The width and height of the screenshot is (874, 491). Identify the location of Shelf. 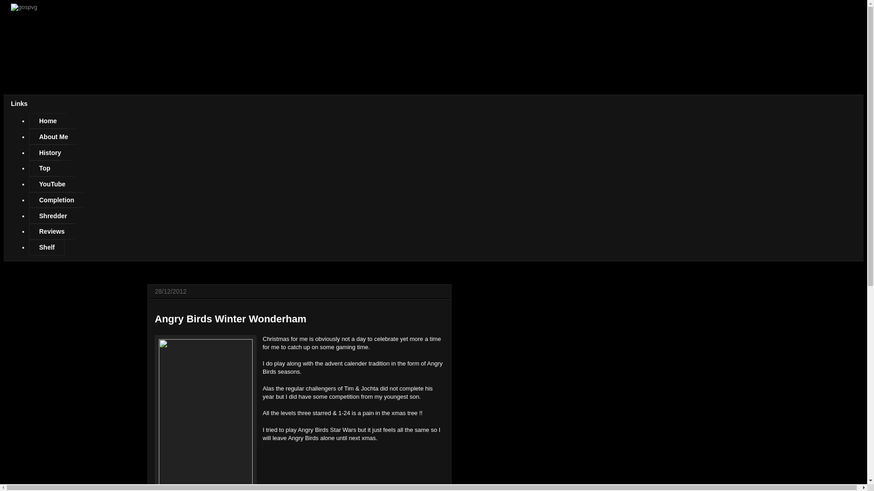
(46, 247).